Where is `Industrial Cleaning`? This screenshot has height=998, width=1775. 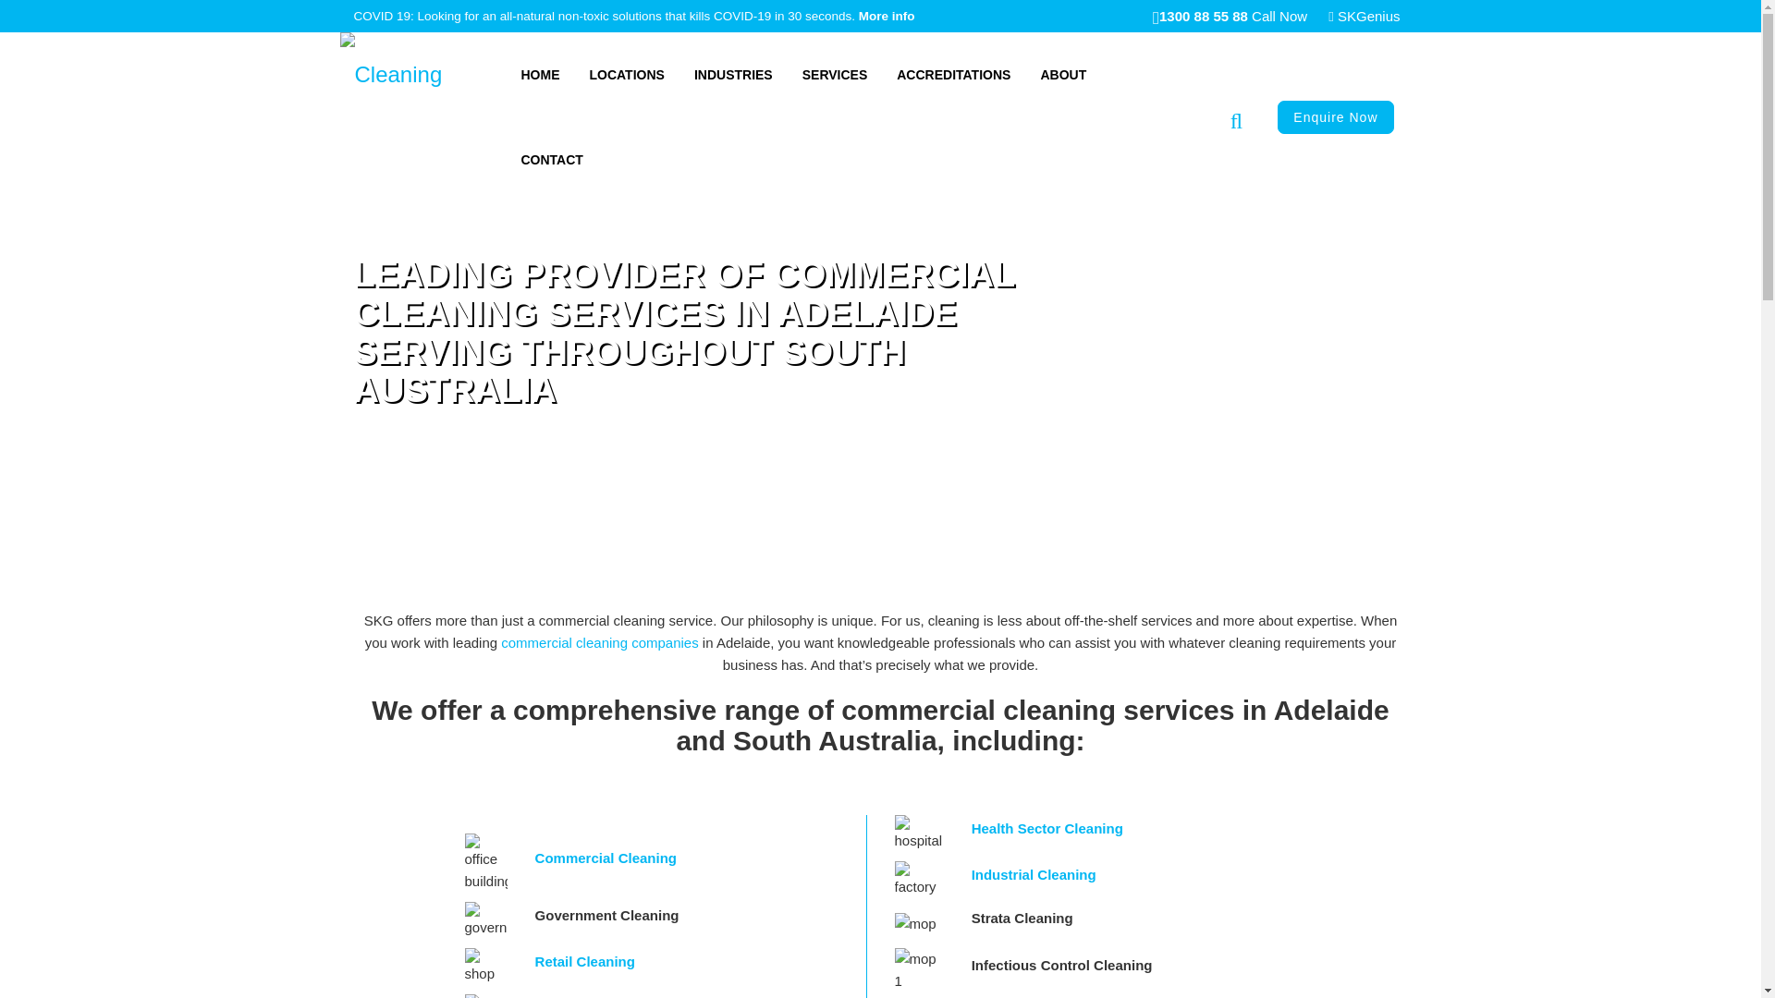
Industrial Cleaning is located at coordinates (1034, 874).